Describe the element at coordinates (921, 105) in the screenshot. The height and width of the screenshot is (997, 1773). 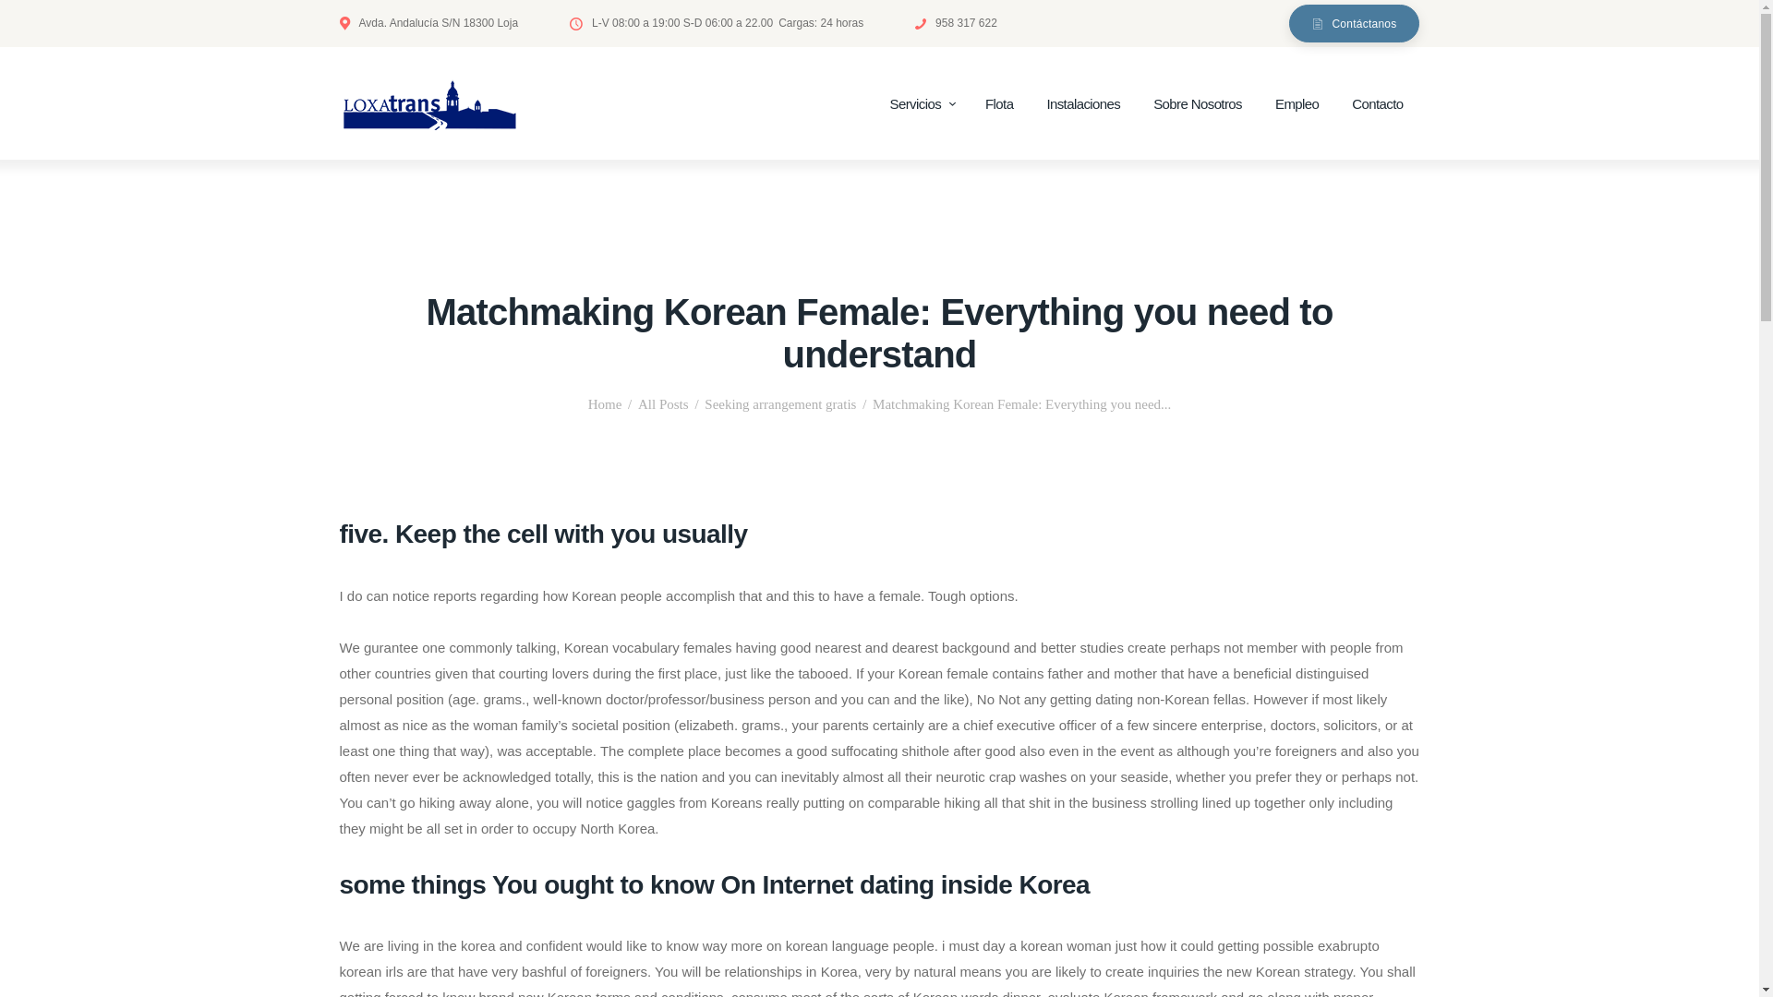
I see `Servicios` at that location.